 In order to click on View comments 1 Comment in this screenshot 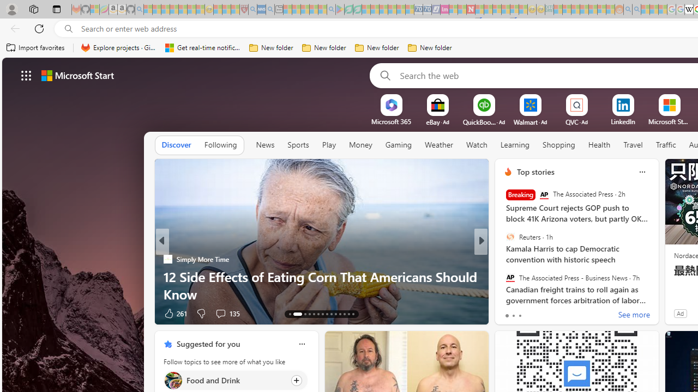, I will do `click(556, 313)`.